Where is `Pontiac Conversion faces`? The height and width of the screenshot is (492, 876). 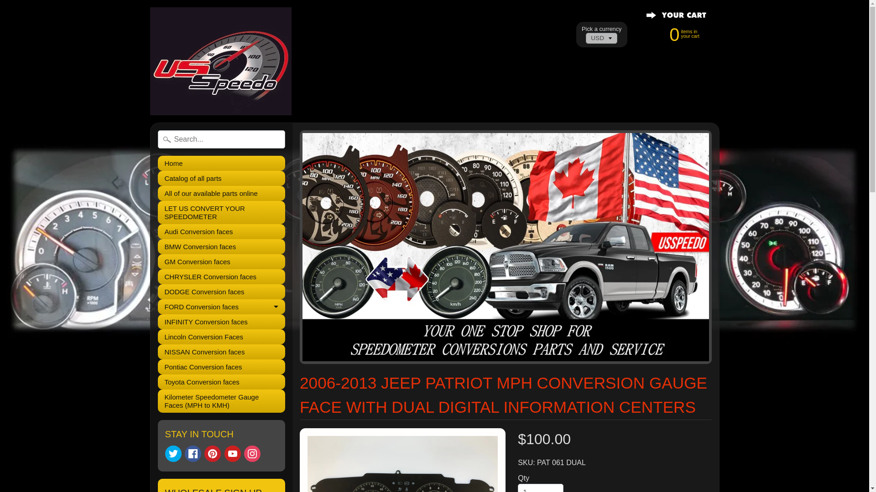 Pontiac Conversion faces is located at coordinates (221, 367).